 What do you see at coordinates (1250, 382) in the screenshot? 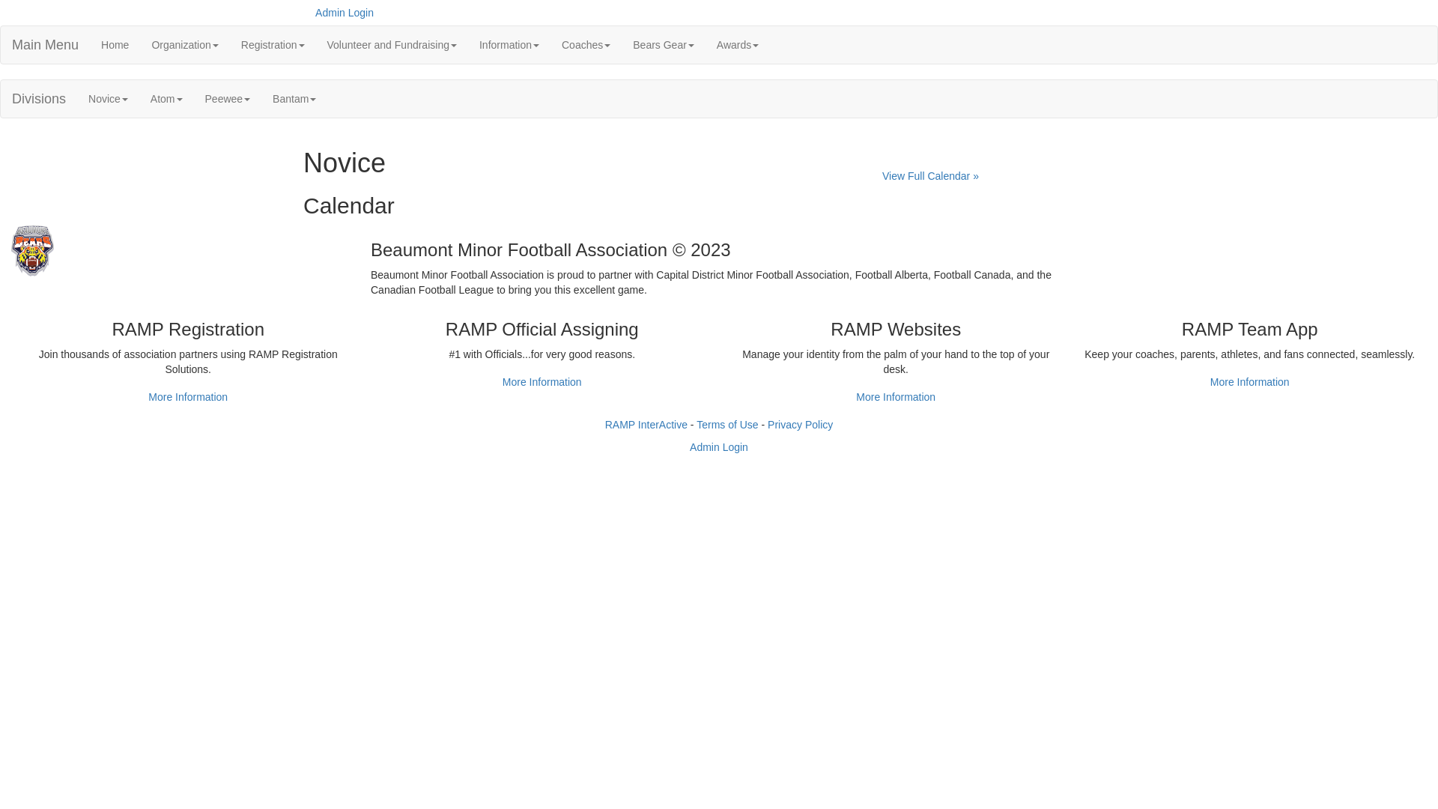
I see `More Information` at bounding box center [1250, 382].